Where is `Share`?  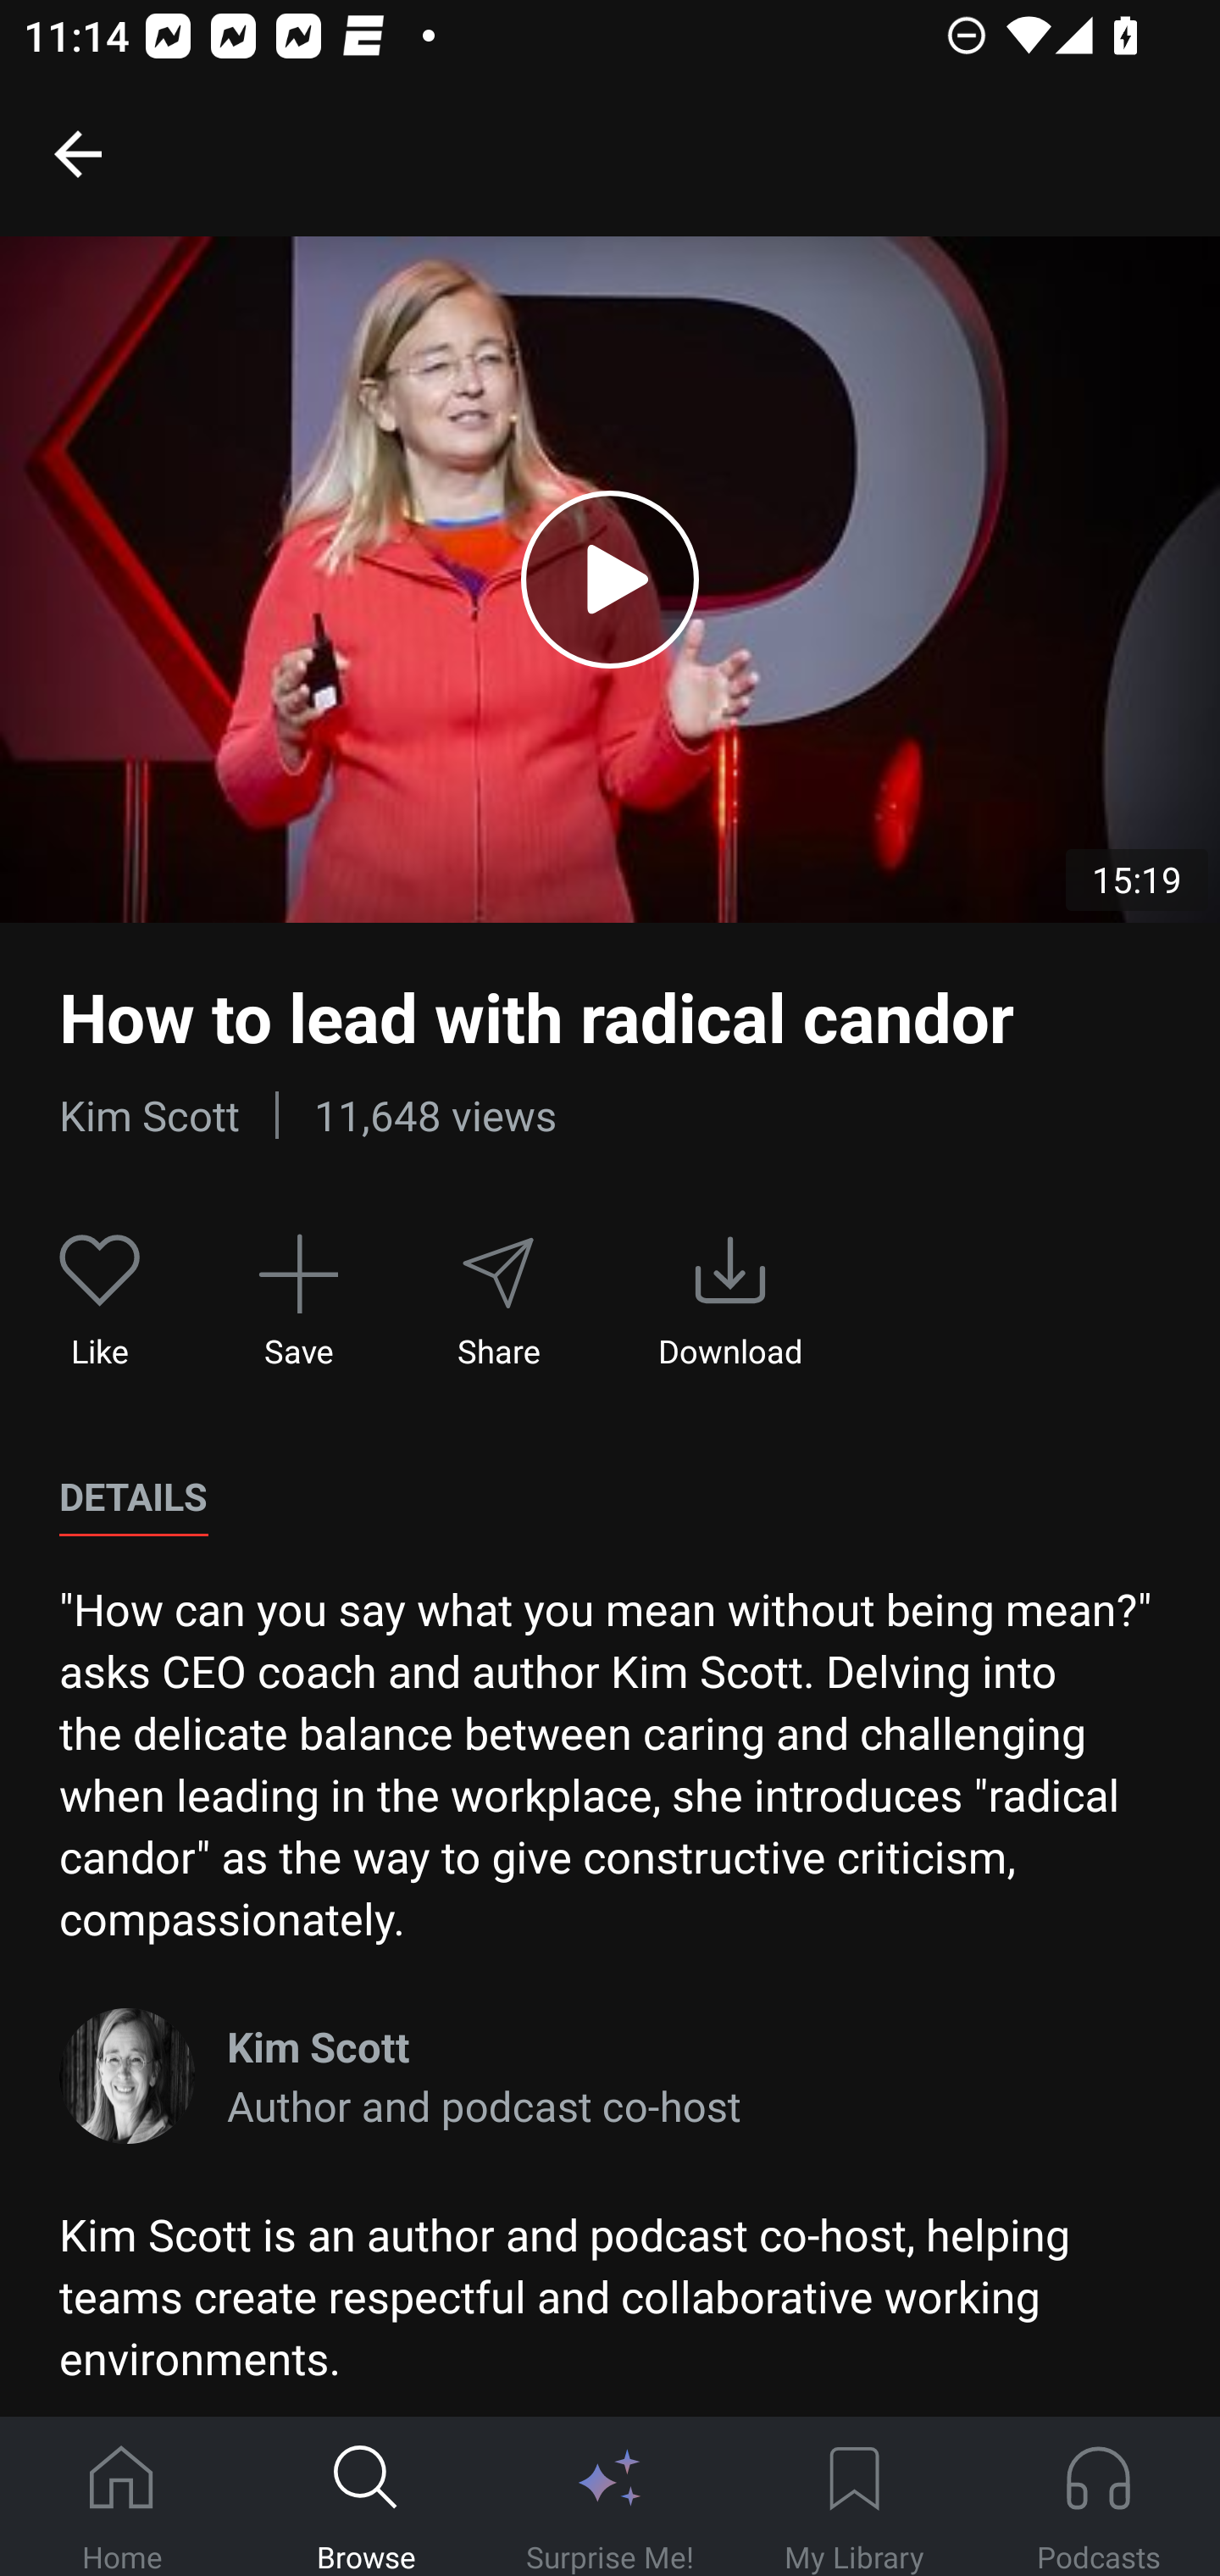 Share is located at coordinates (497, 1303).